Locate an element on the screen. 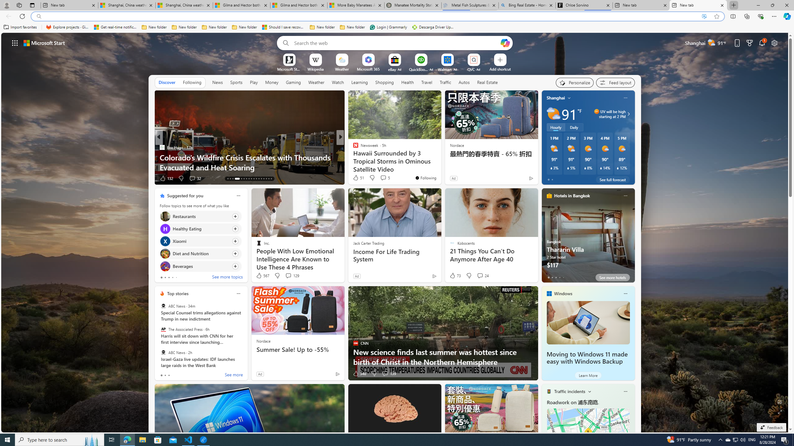 The height and width of the screenshot is (446, 794). You're following The Weather Channel is located at coordinates (518, 180).